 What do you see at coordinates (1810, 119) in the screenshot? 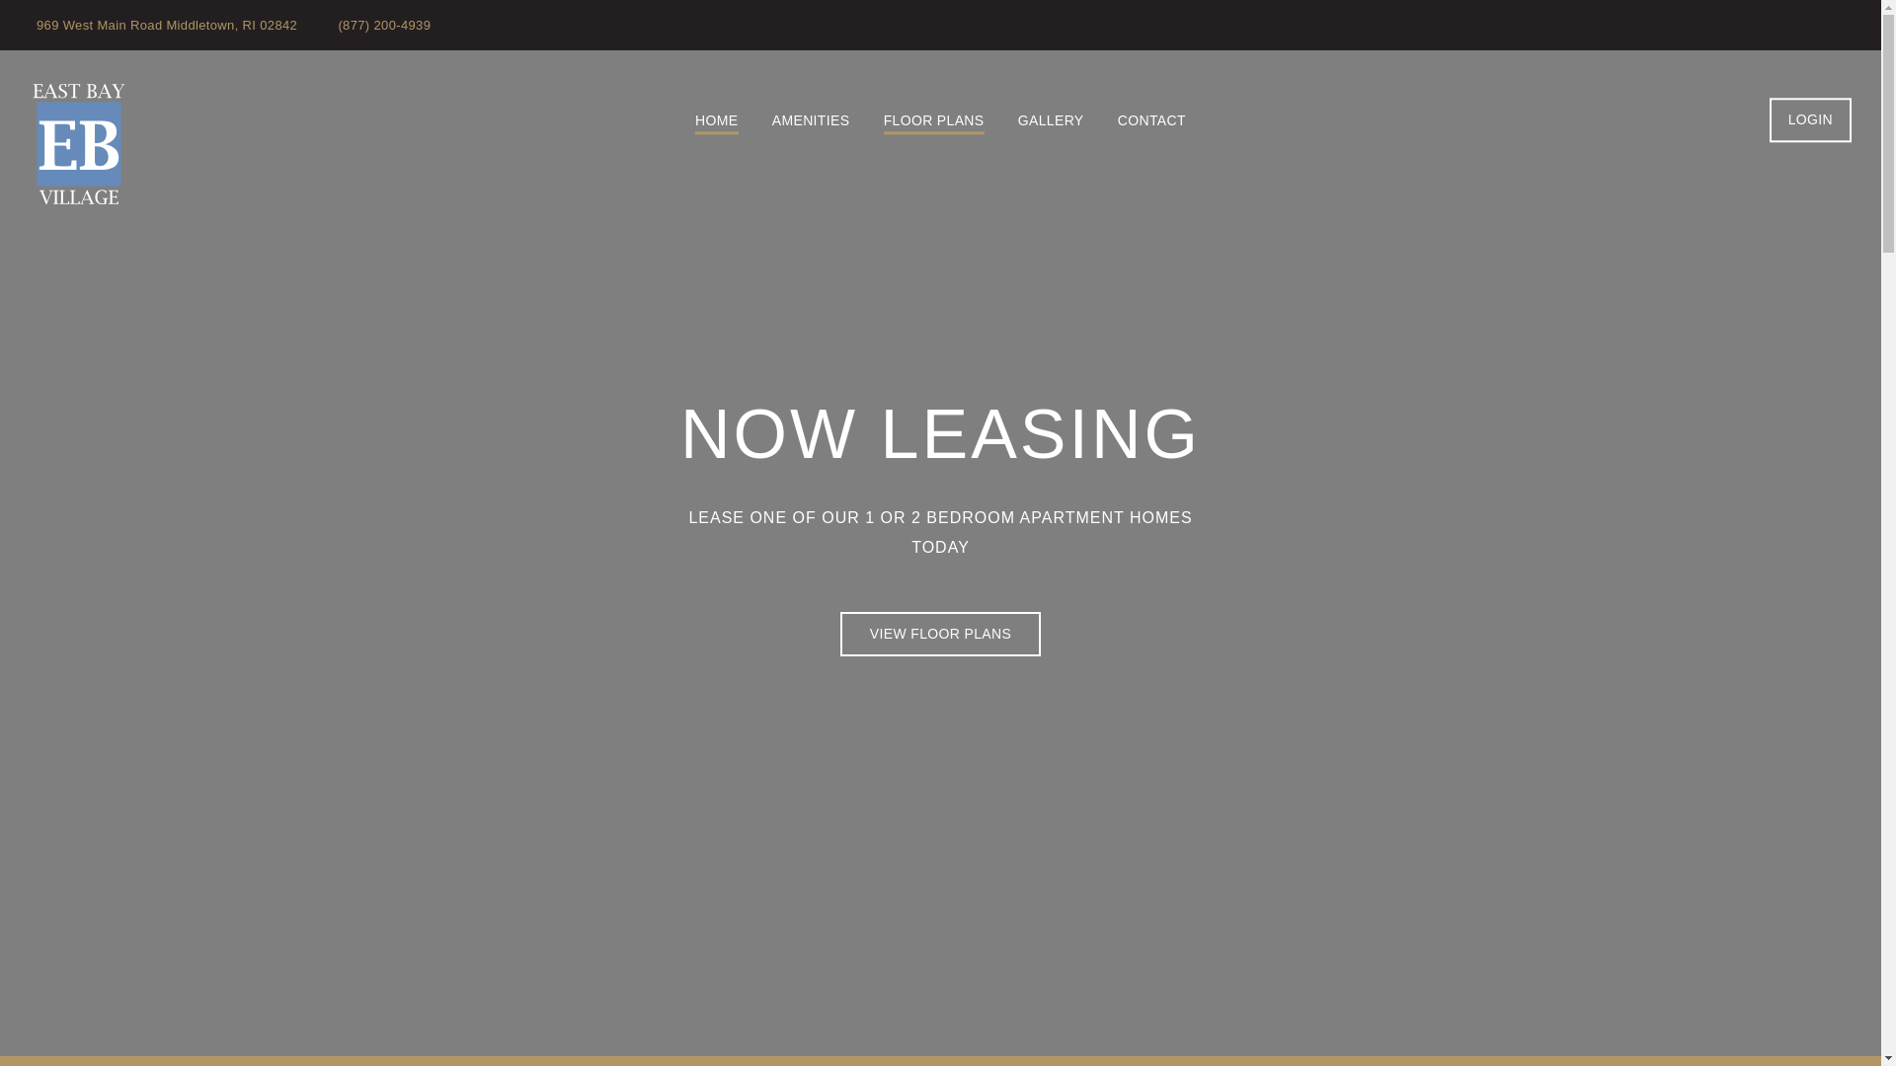
I see `LOGIN` at bounding box center [1810, 119].